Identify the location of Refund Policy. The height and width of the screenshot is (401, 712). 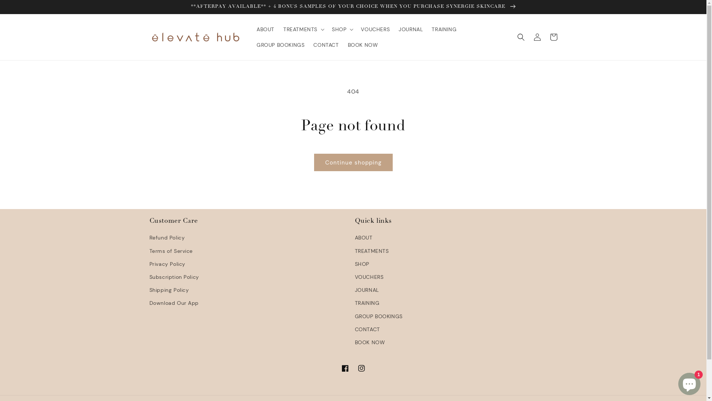
(167, 239).